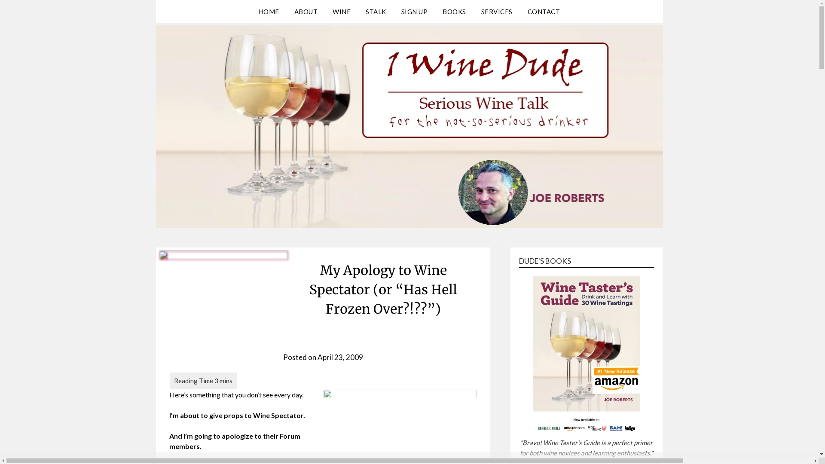  Describe the element at coordinates (342, 12) in the screenshot. I see `WINE` at that location.